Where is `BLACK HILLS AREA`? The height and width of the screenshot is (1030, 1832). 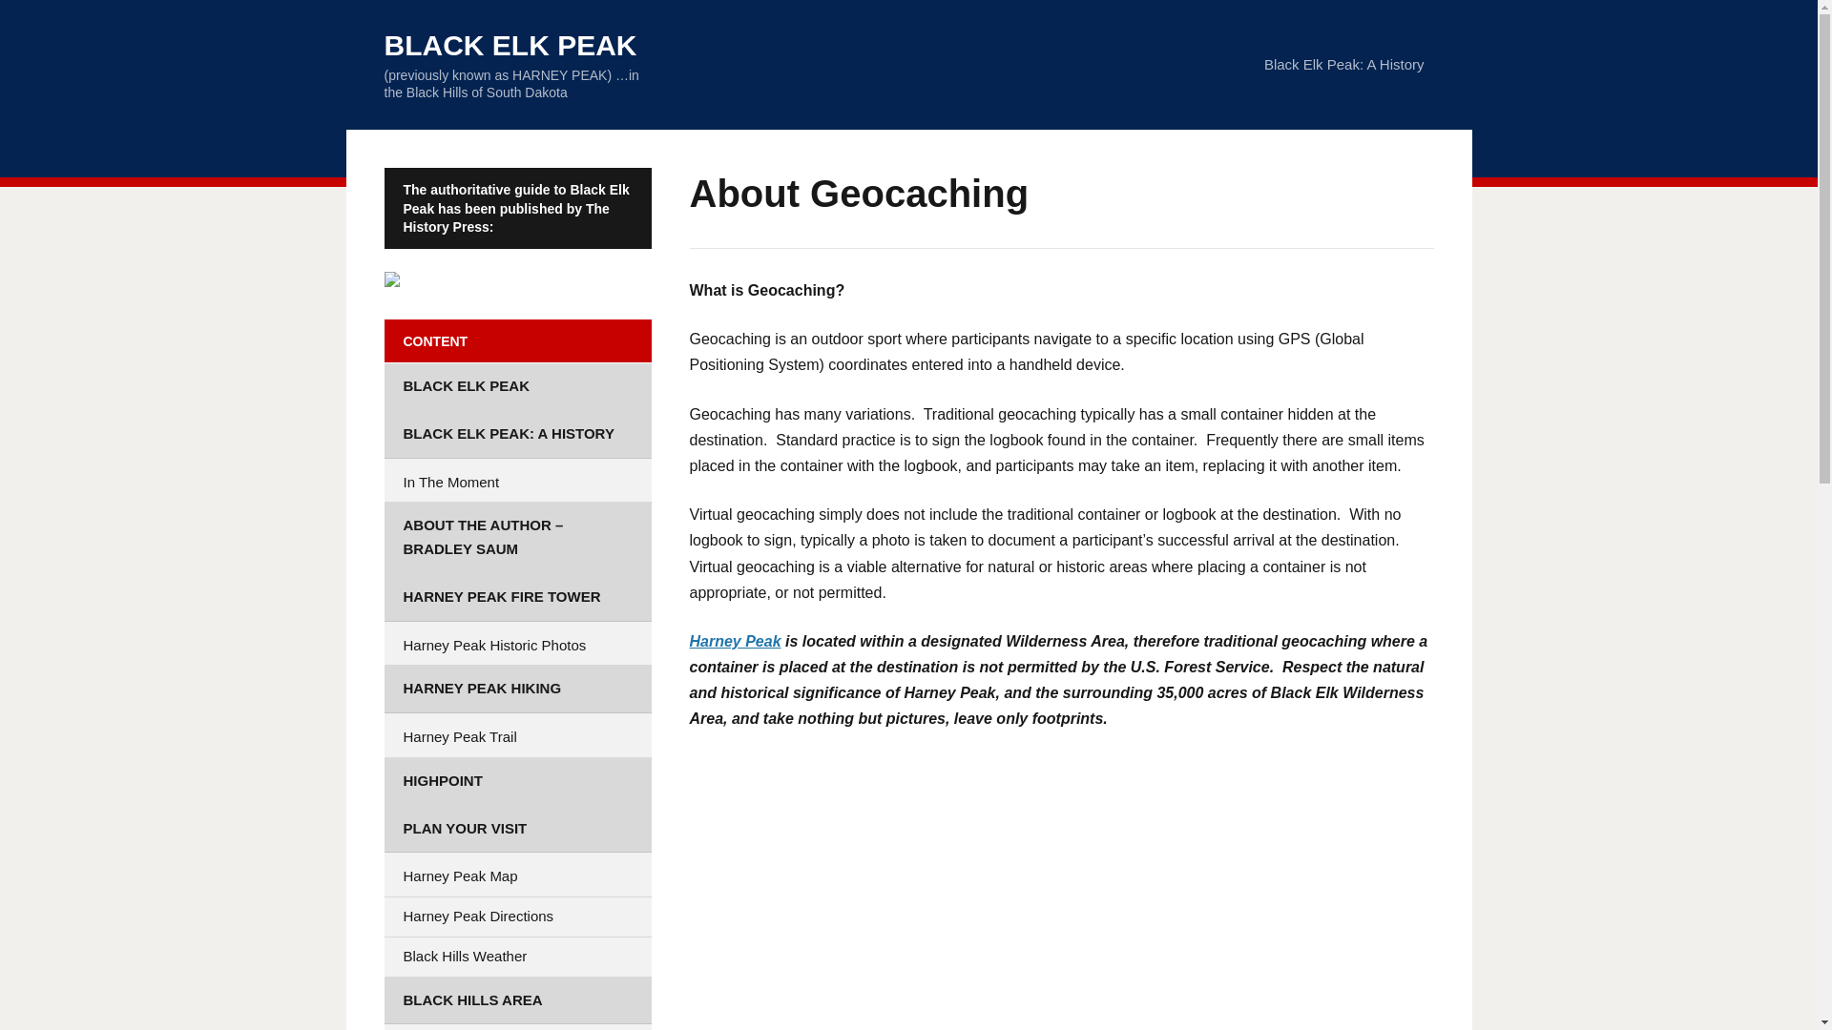
BLACK HILLS AREA is located at coordinates (516, 1000).